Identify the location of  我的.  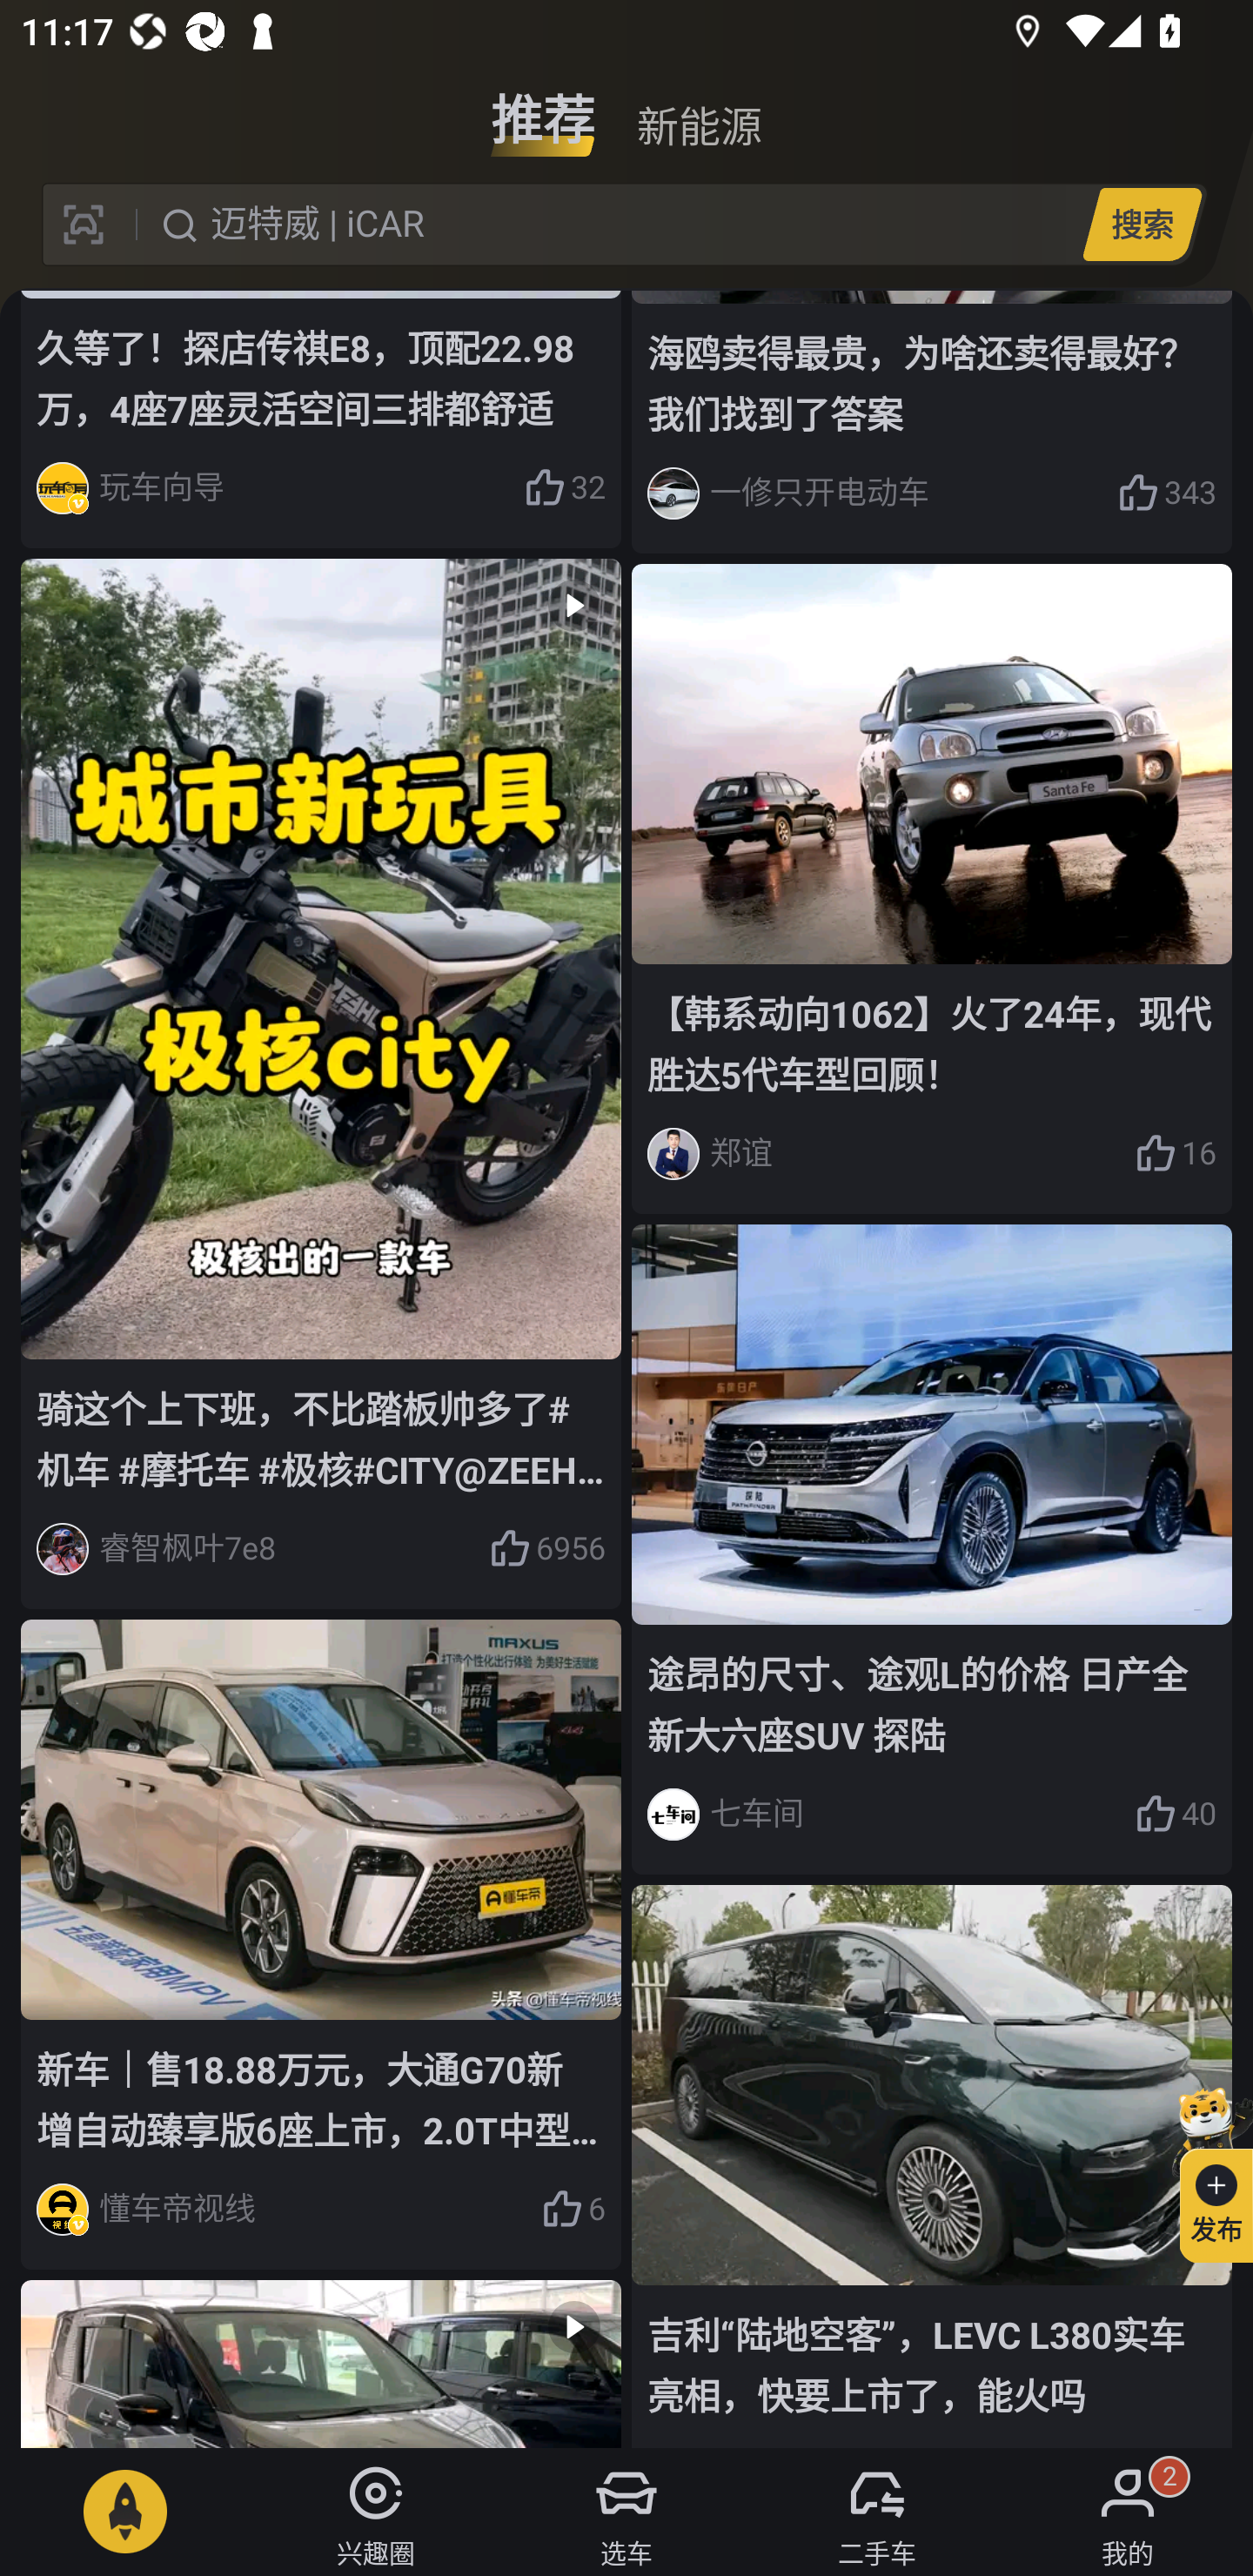
(1128, 2512).